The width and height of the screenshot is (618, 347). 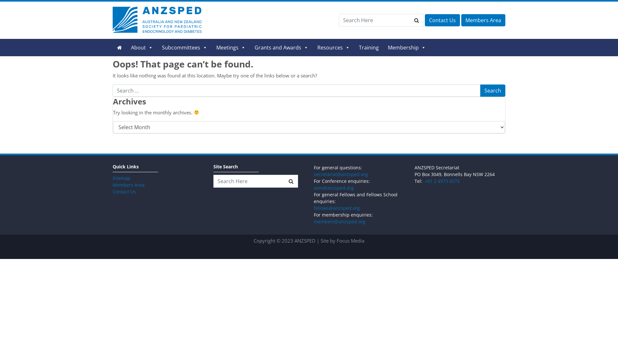 What do you see at coordinates (369, 48) in the screenshot?
I see `Training` at bounding box center [369, 48].